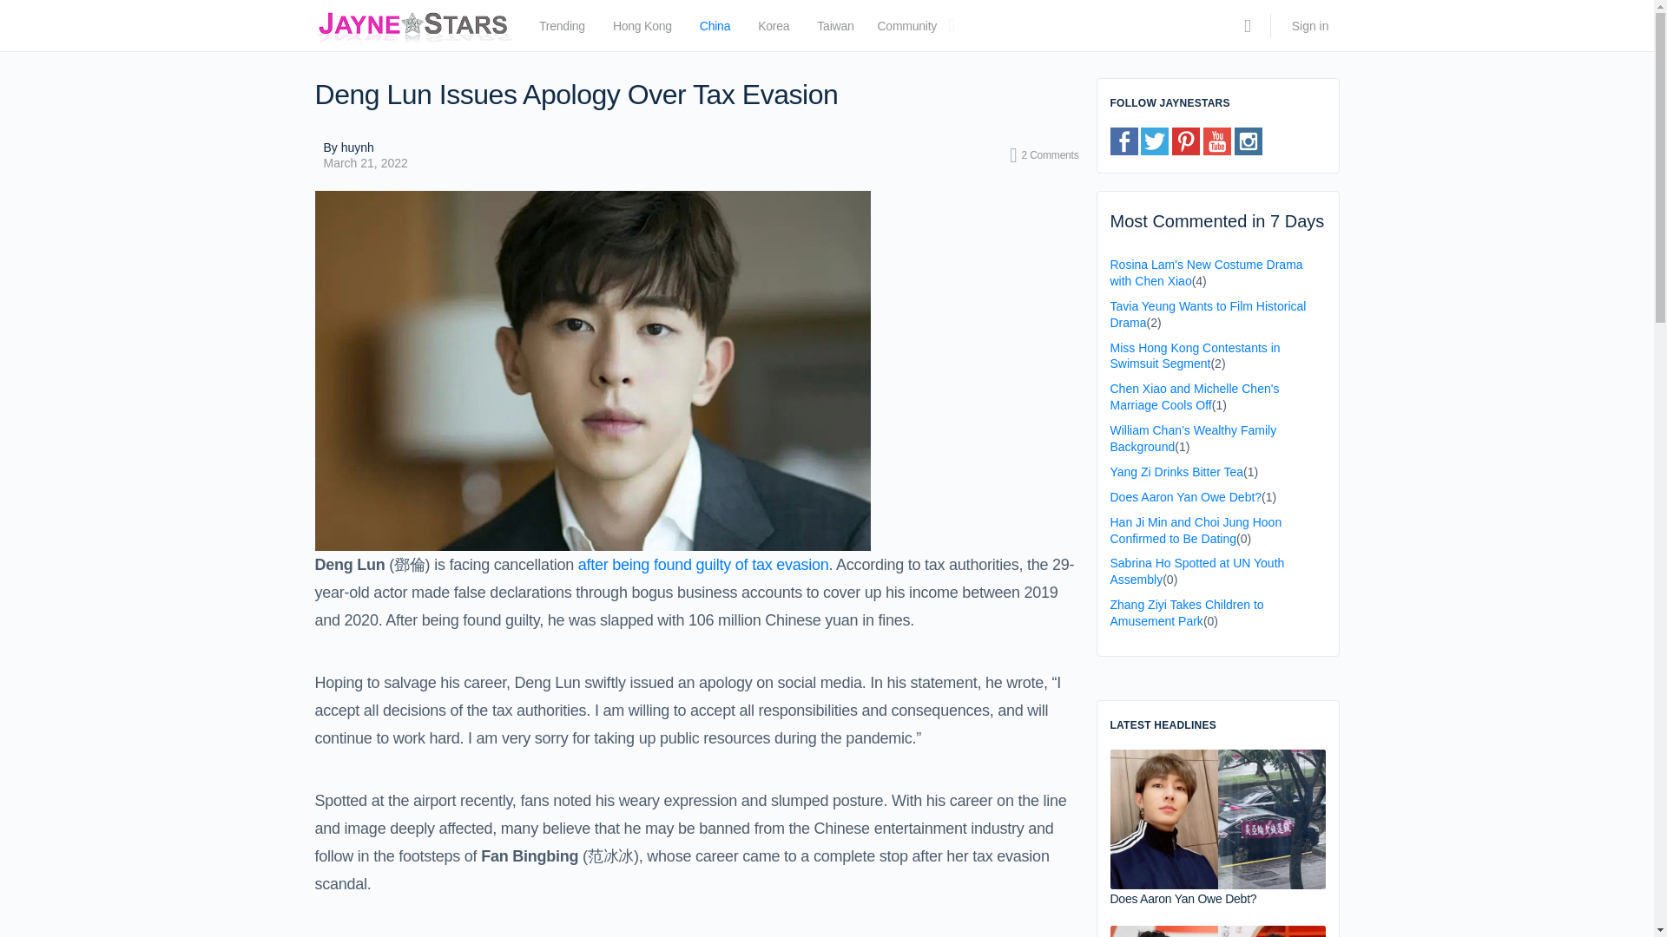 The width and height of the screenshot is (1667, 937). I want to click on By huynh, so click(365, 147).